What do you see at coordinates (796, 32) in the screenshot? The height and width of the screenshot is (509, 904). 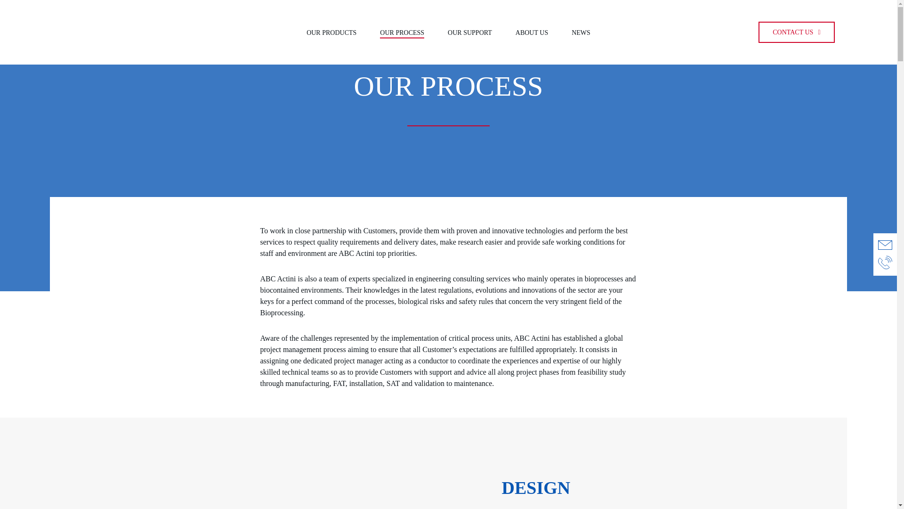 I see `CONTACT US` at bounding box center [796, 32].